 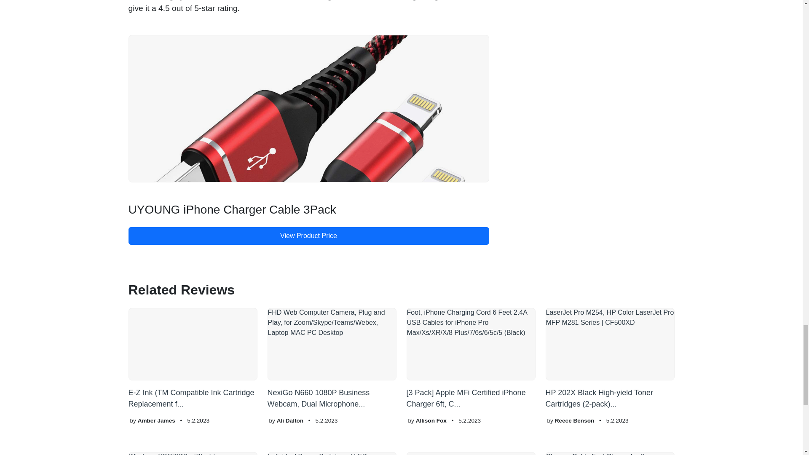 I want to click on BTFDREEM USB to HDMI Adapter for Multiple Monitors..., so click(x=192, y=453).